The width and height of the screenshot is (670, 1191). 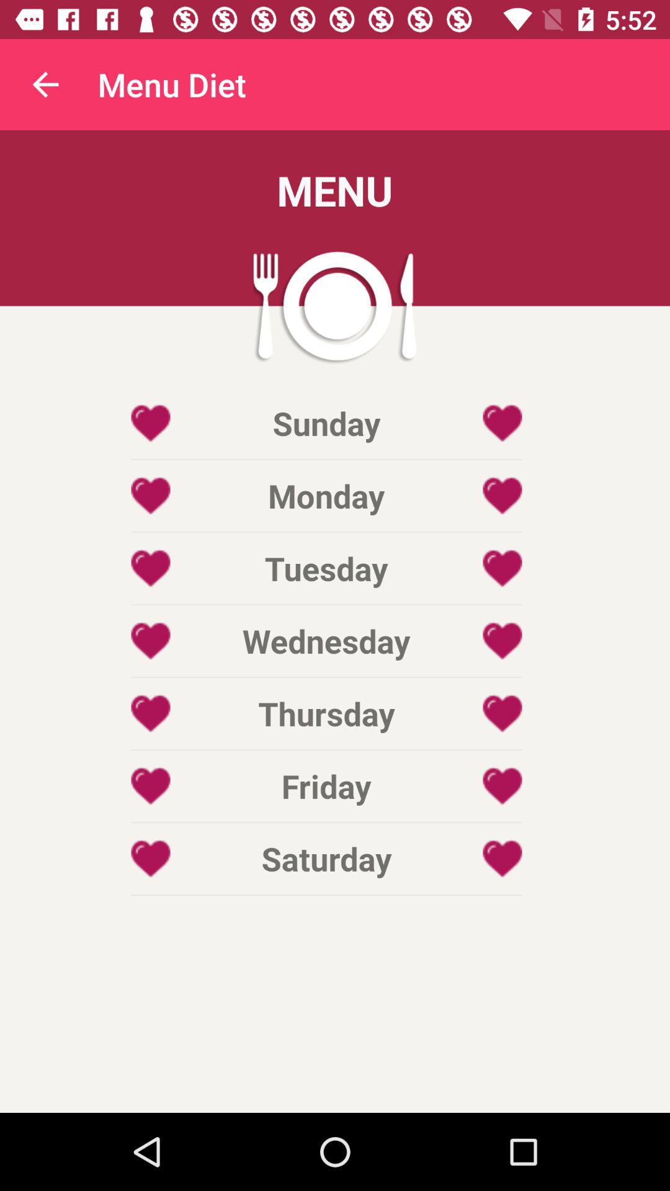 I want to click on scroll to friday icon, so click(x=326, y=786).